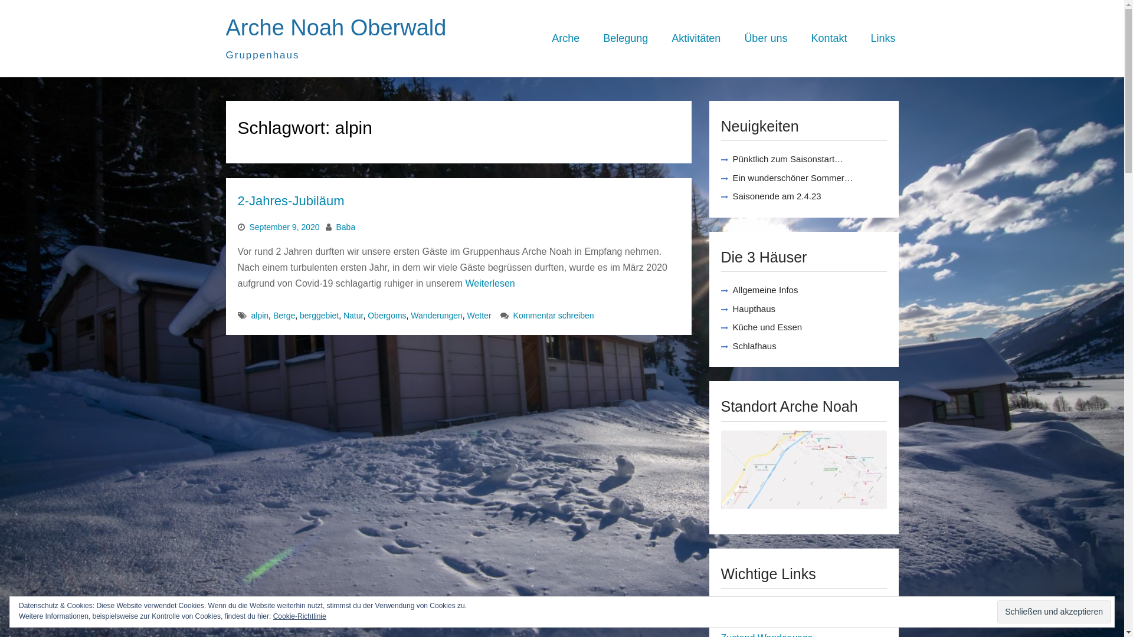 This screenshot has height=637, width=1133. I want to click on berggebiet, so click(319, 316).